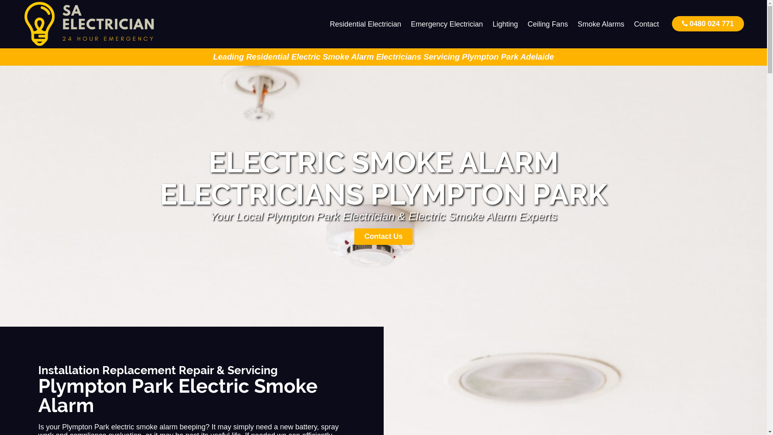 Image resolution: width=773 pixels, height=435 pixels. Describe the element at coordinates (708, 23) in the screenshot. I see `0480 024 771` at that location.